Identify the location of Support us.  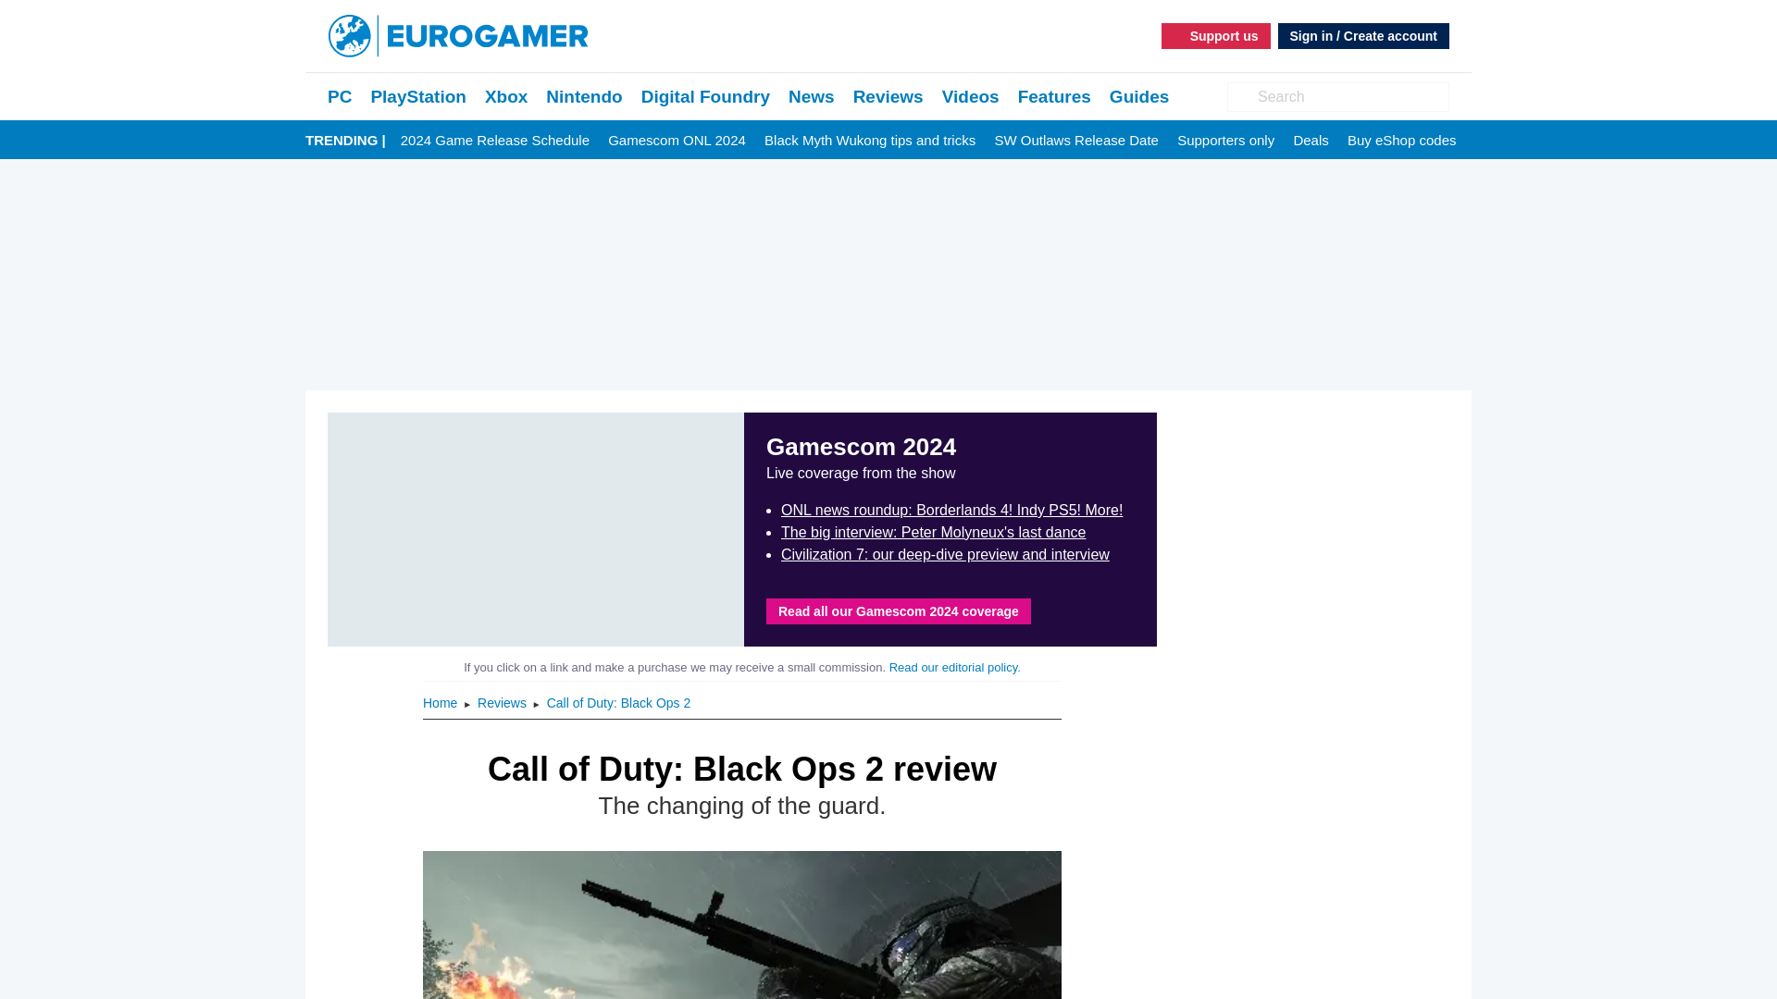
(1216, 35).